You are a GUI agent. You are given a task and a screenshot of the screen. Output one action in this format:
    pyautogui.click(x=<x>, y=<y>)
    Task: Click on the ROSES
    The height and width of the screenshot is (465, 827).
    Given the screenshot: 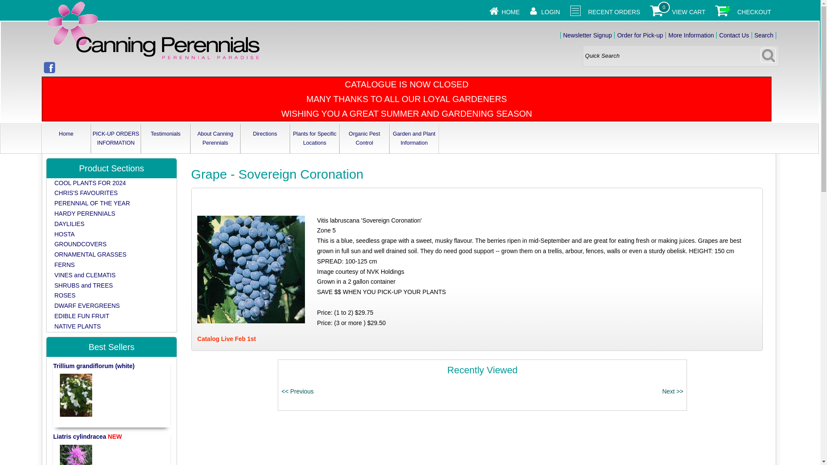 What is the action you would take?
    pyautogui.click(x=65, y=295)
    